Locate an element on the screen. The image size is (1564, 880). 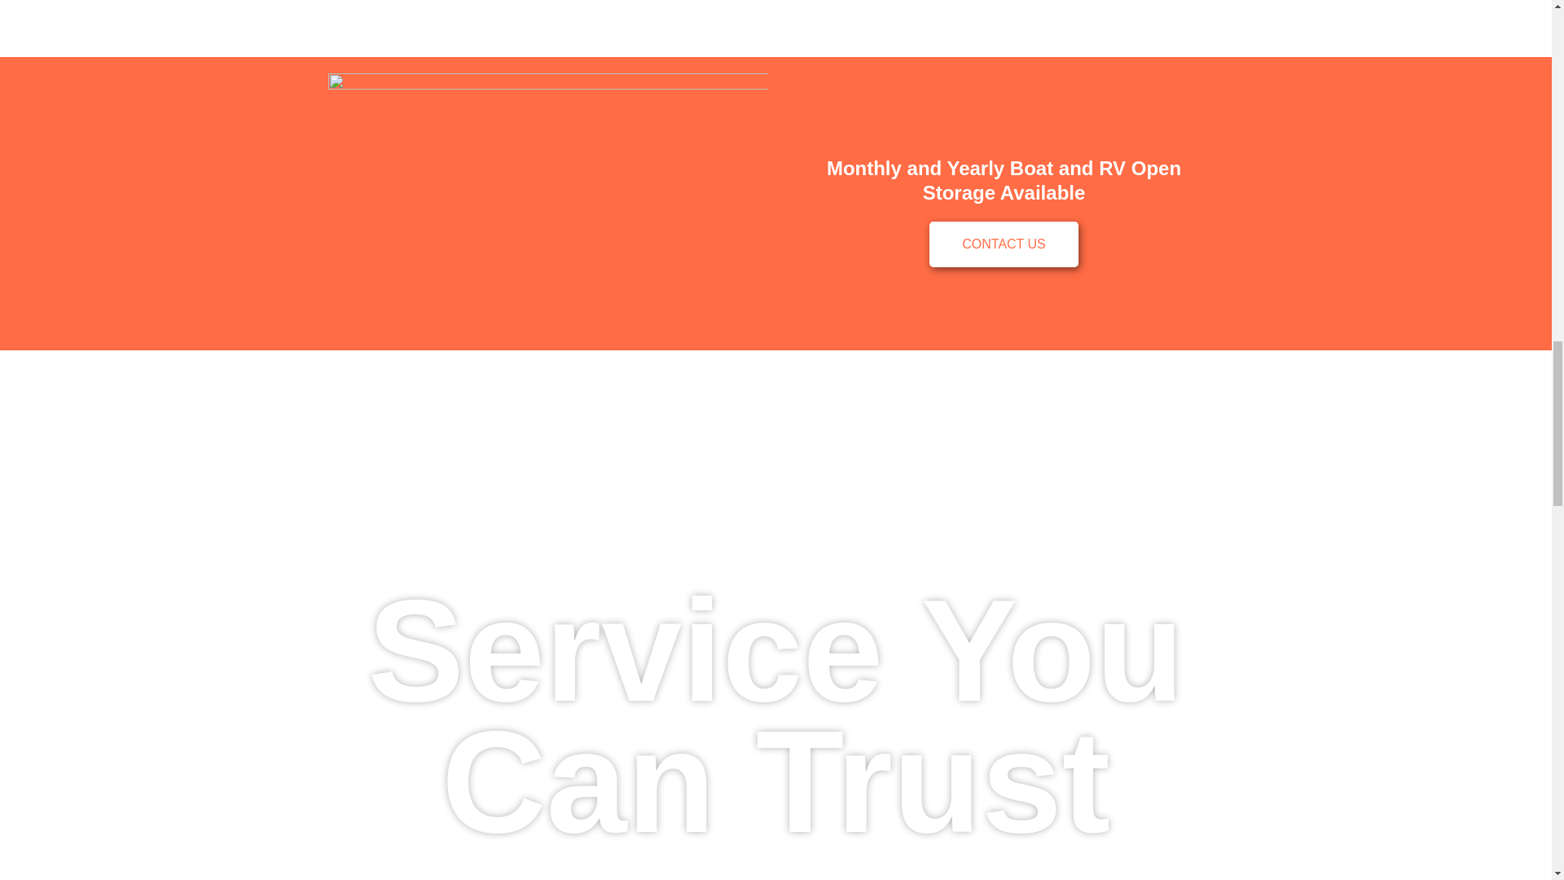
CONTACT US is located at coordinates (1004, 244).